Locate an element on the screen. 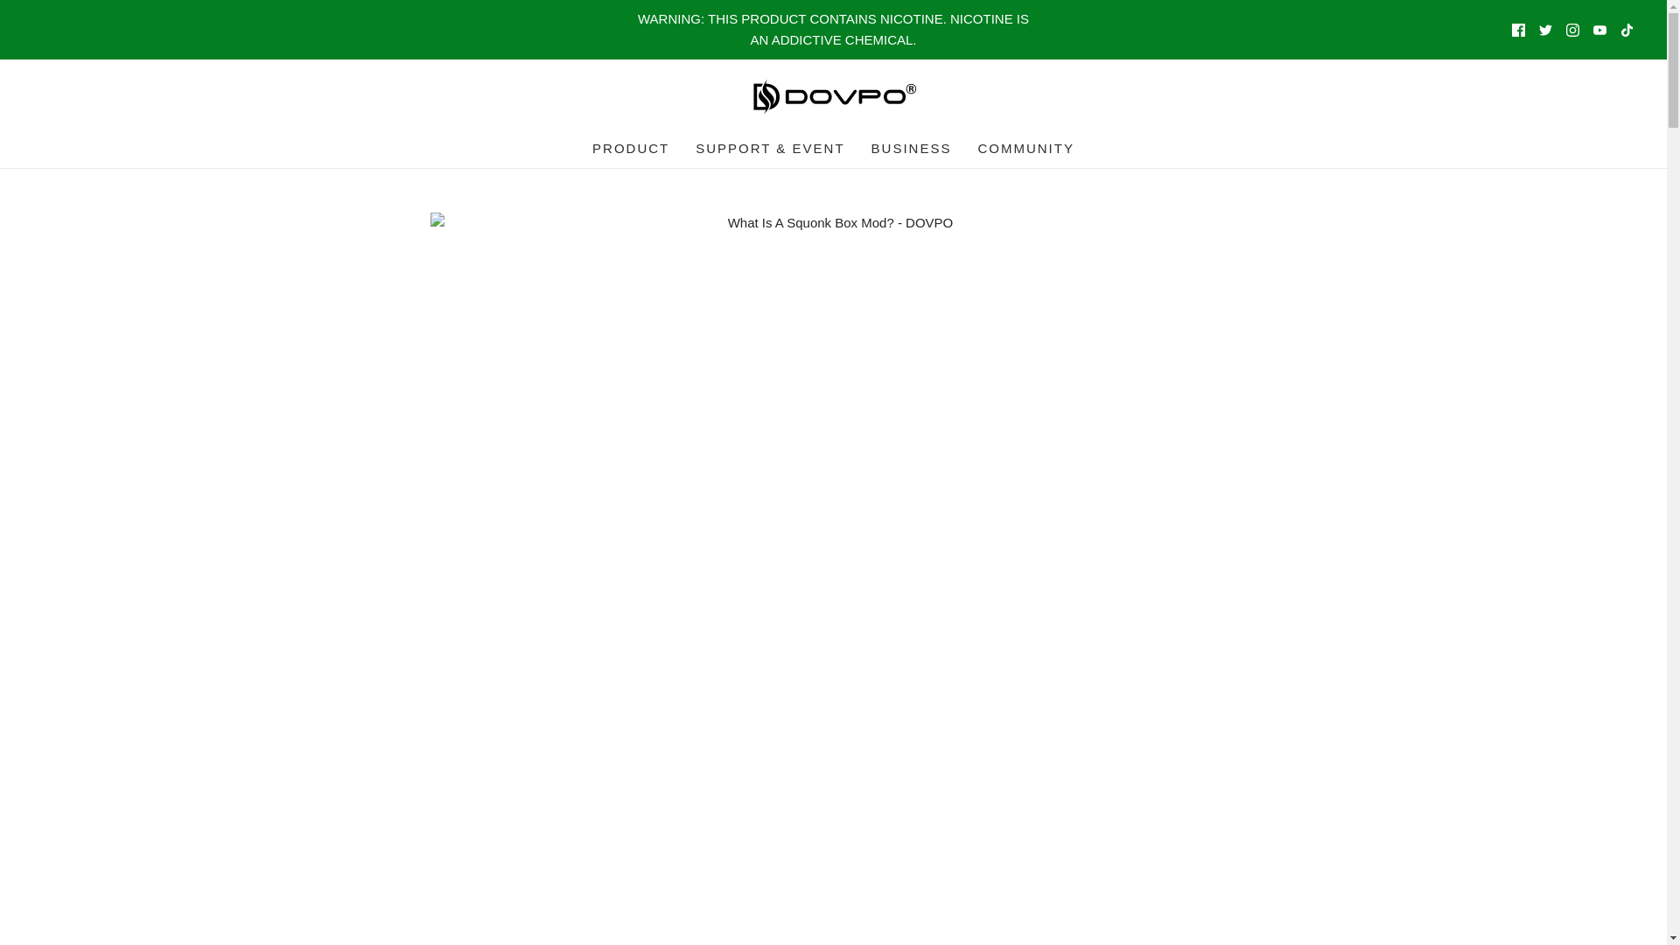  PRODUCT is located at coordinates (630, 149).